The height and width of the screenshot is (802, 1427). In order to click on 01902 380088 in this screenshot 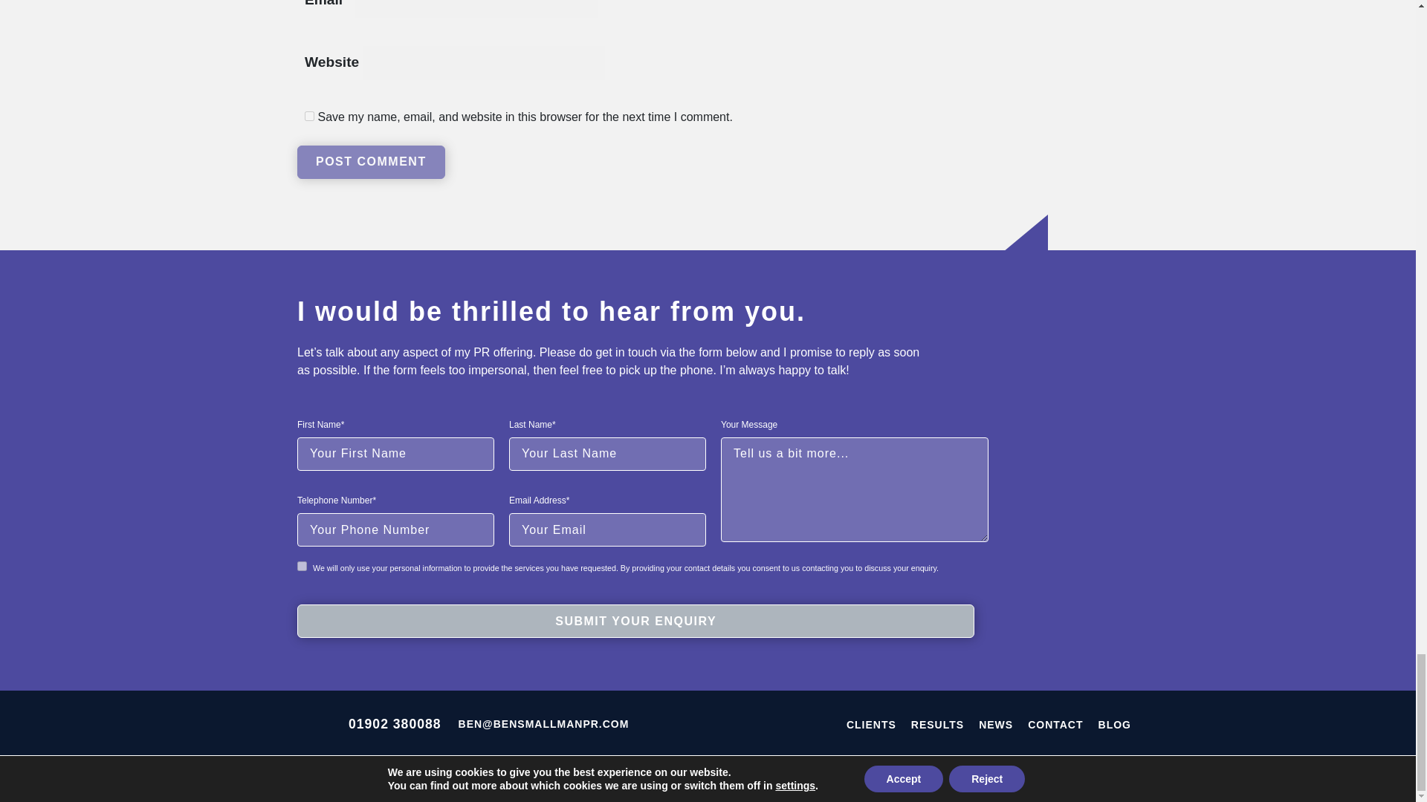, I will do `click(394, 724)`.